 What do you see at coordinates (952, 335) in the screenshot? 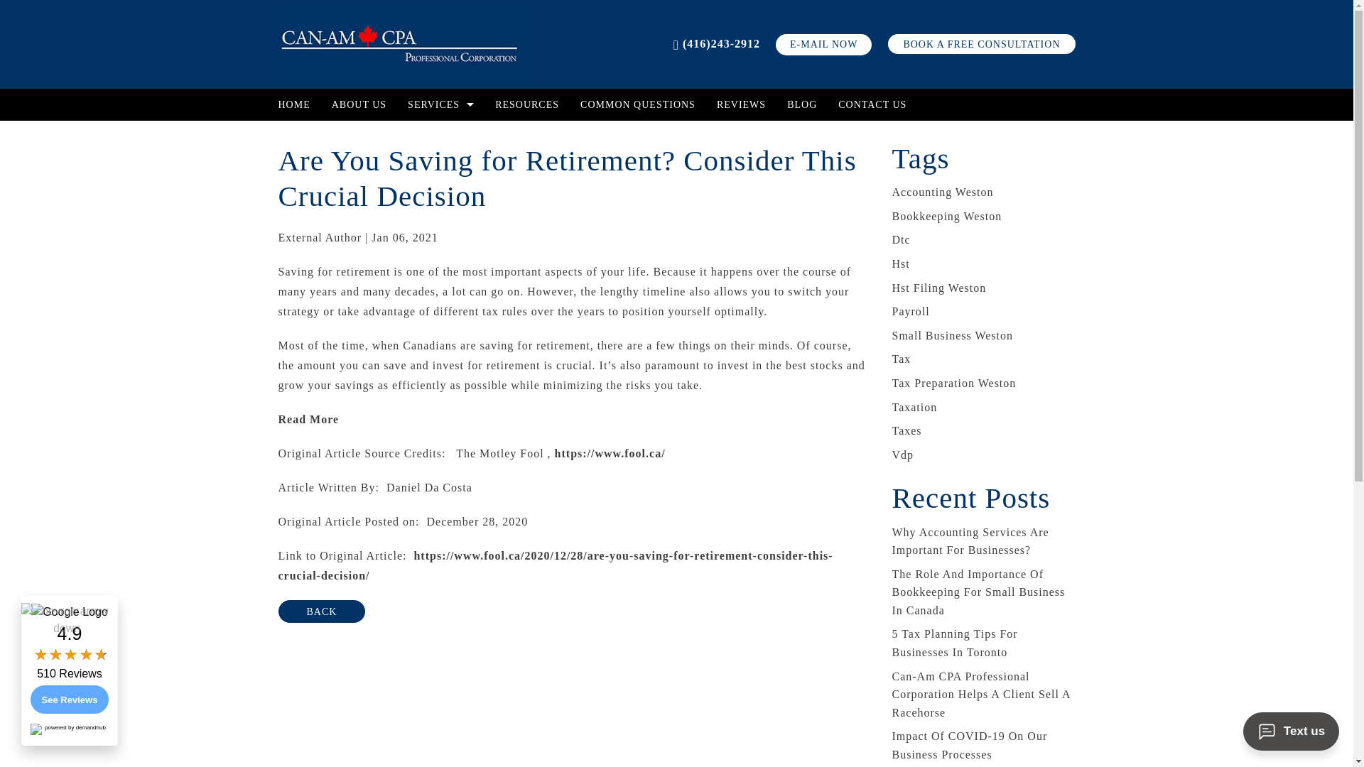
I see `Small Business Weston` at bounding box center [952, 335].